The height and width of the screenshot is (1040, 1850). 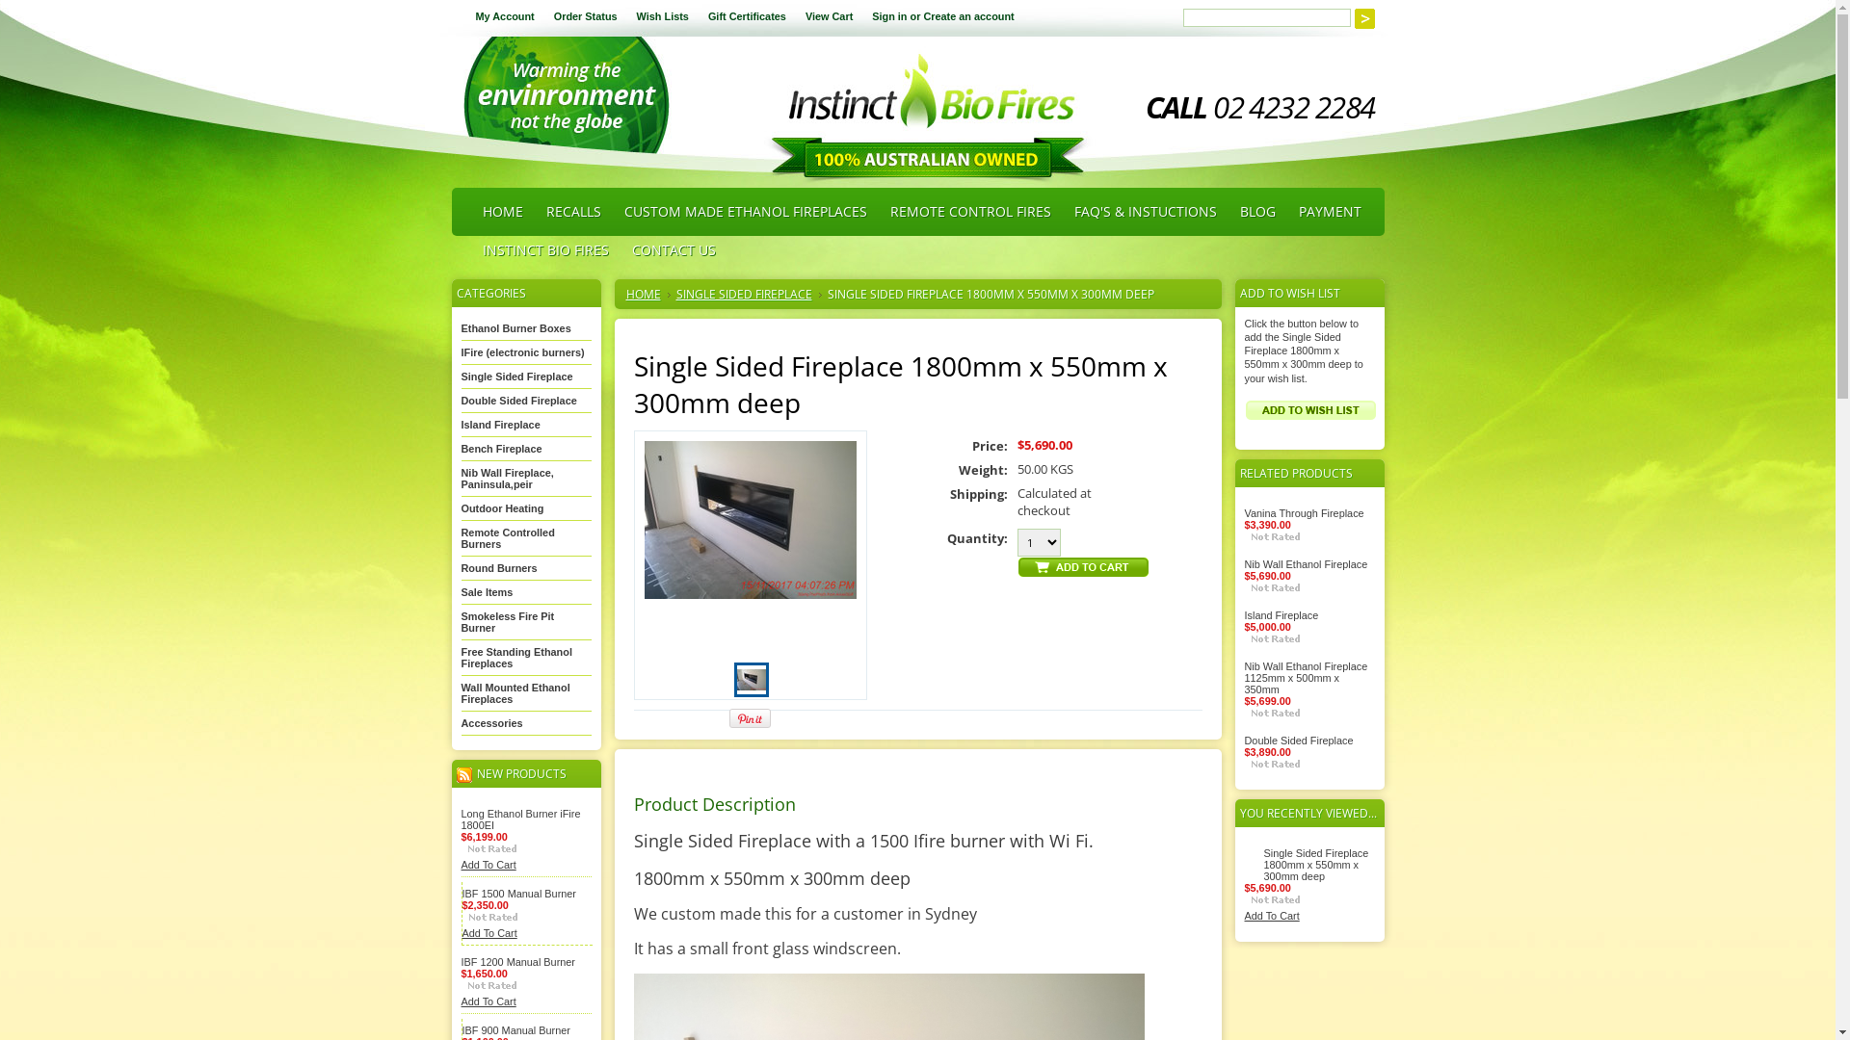 I want to click on BLOG, so click(x=1256, y=212).